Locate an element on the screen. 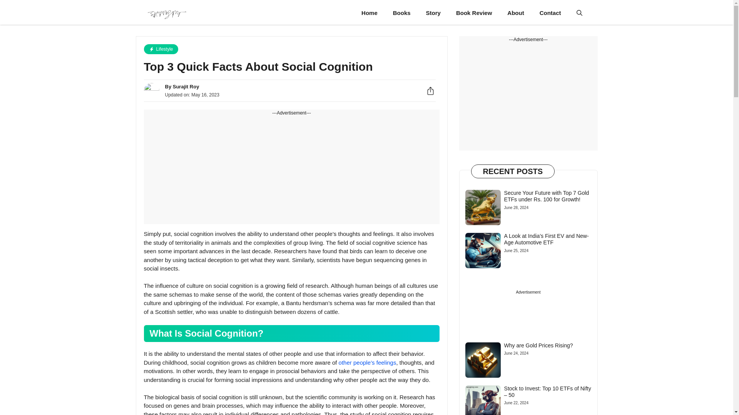 Image resolution: width=739 pixels, height=415 pixels. Contact is located at coordinates (550, 13).